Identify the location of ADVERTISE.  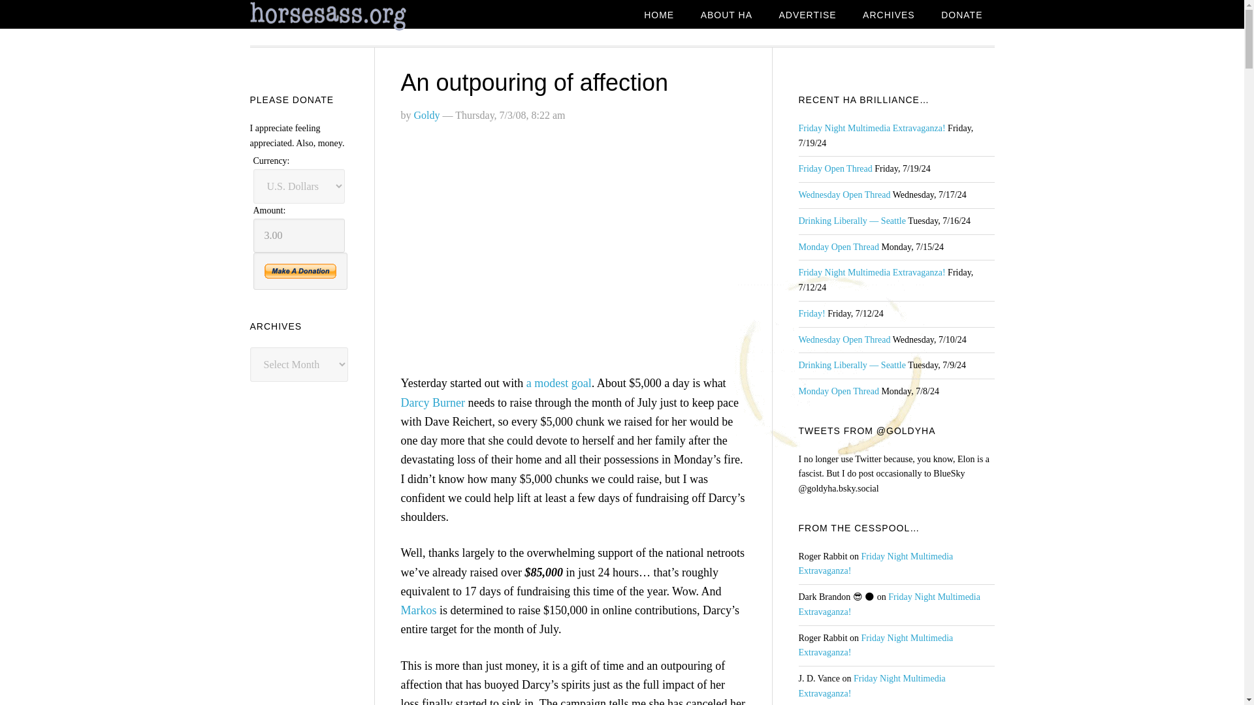
(807, 16).